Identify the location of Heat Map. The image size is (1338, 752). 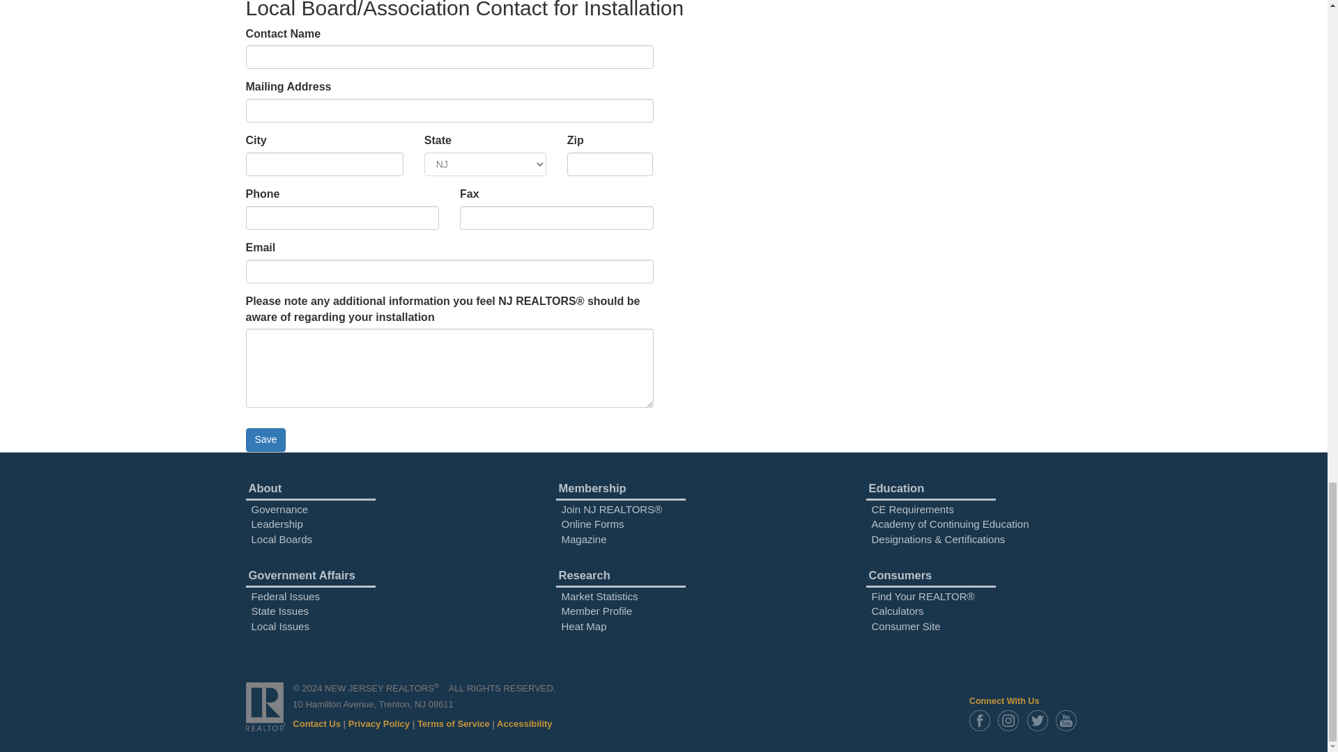
(584, 627).